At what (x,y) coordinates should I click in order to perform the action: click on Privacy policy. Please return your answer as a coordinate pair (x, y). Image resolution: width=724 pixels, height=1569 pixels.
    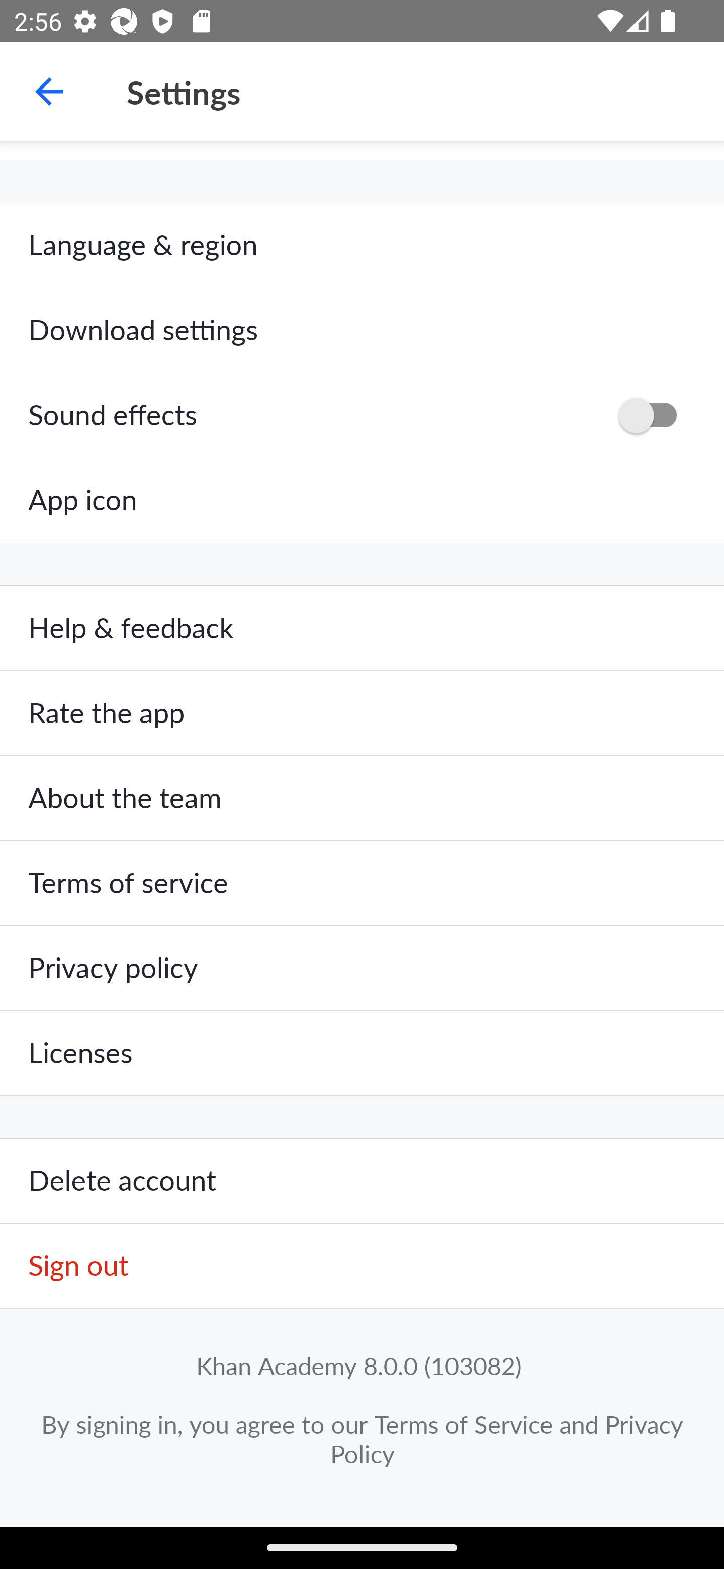
    Looking at the image, I should click on (362, 968).